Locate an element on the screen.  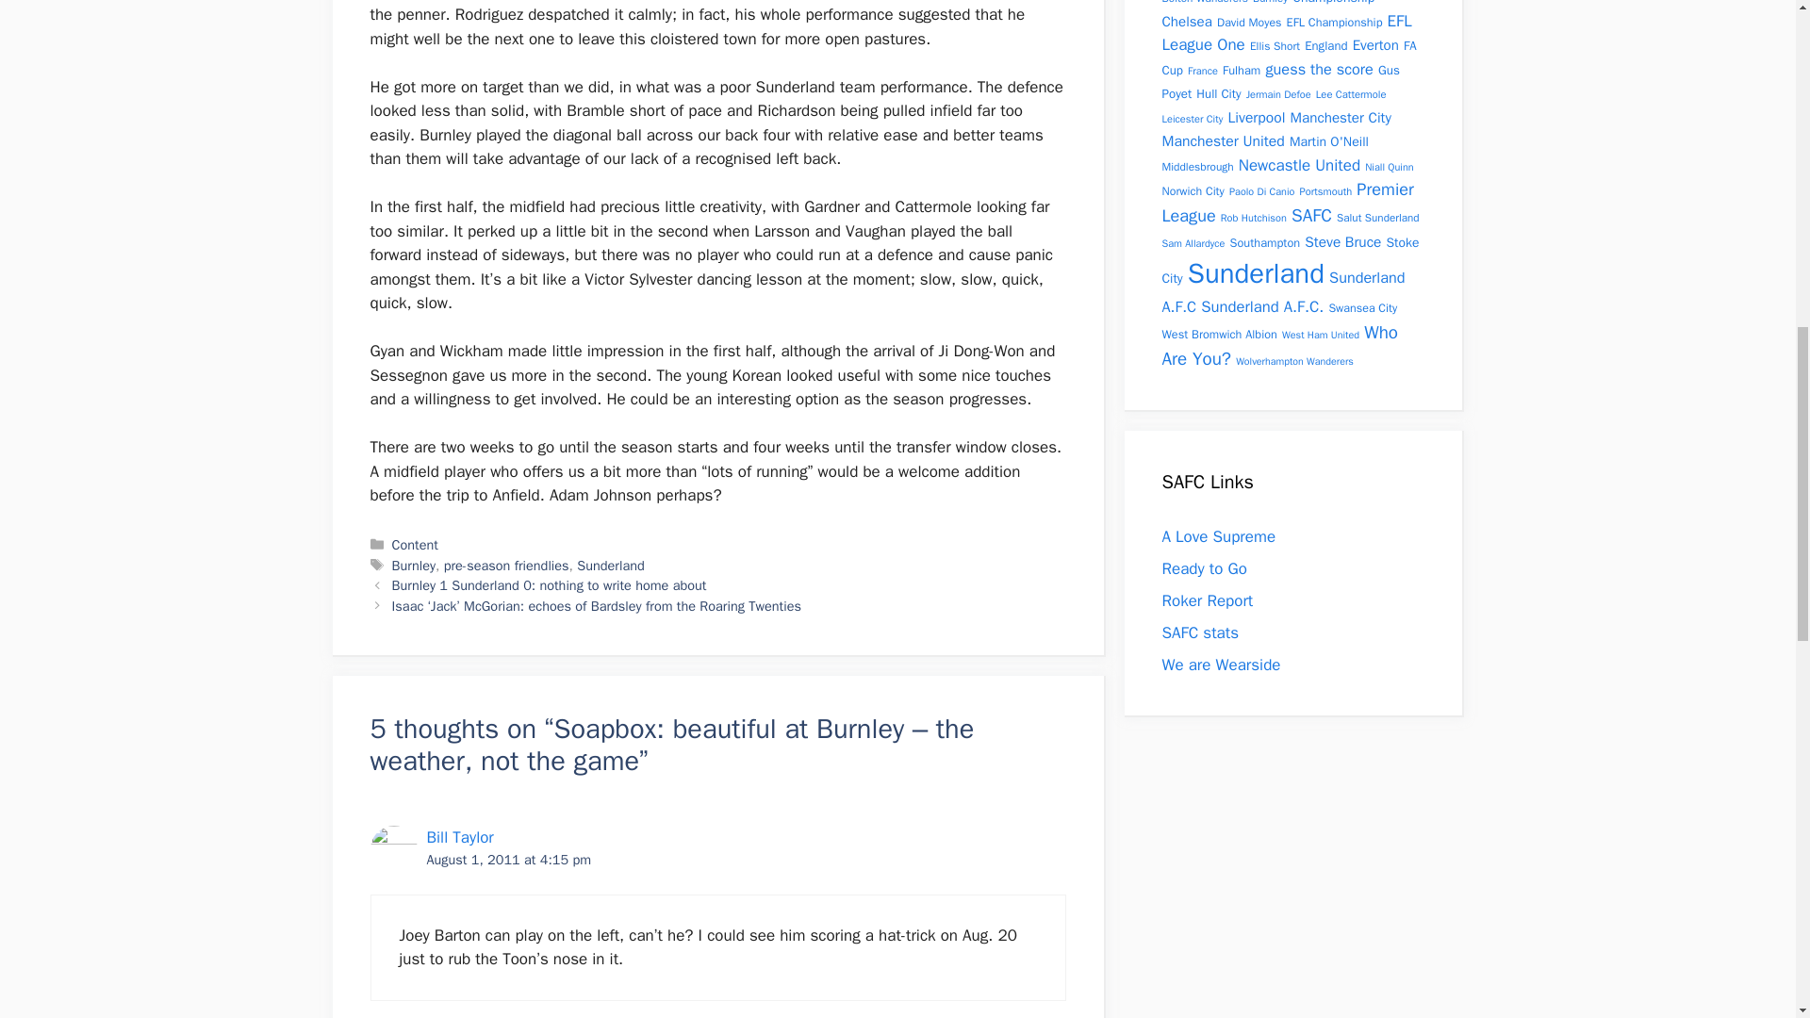
Burnley is located at coordinates (414, 566).